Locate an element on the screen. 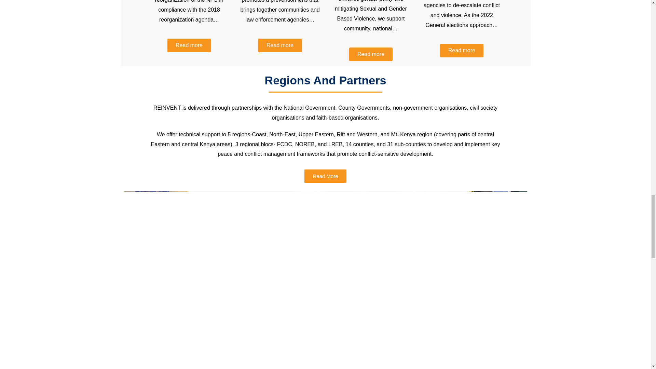 This screenshot has width=656, height=369. Read more is located at coordinates (189, 45).